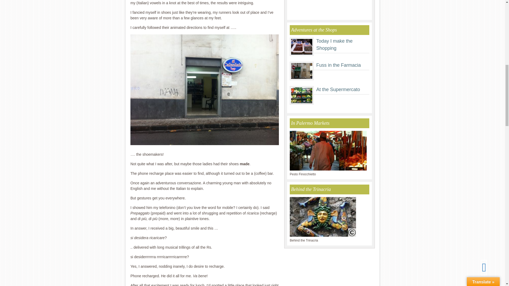 Image resolution: width=509 pixels, height=286 pixels. Describe the element at coordinates (334, 44) in the screenshot. I see `Today I make the Shopping` at that location.